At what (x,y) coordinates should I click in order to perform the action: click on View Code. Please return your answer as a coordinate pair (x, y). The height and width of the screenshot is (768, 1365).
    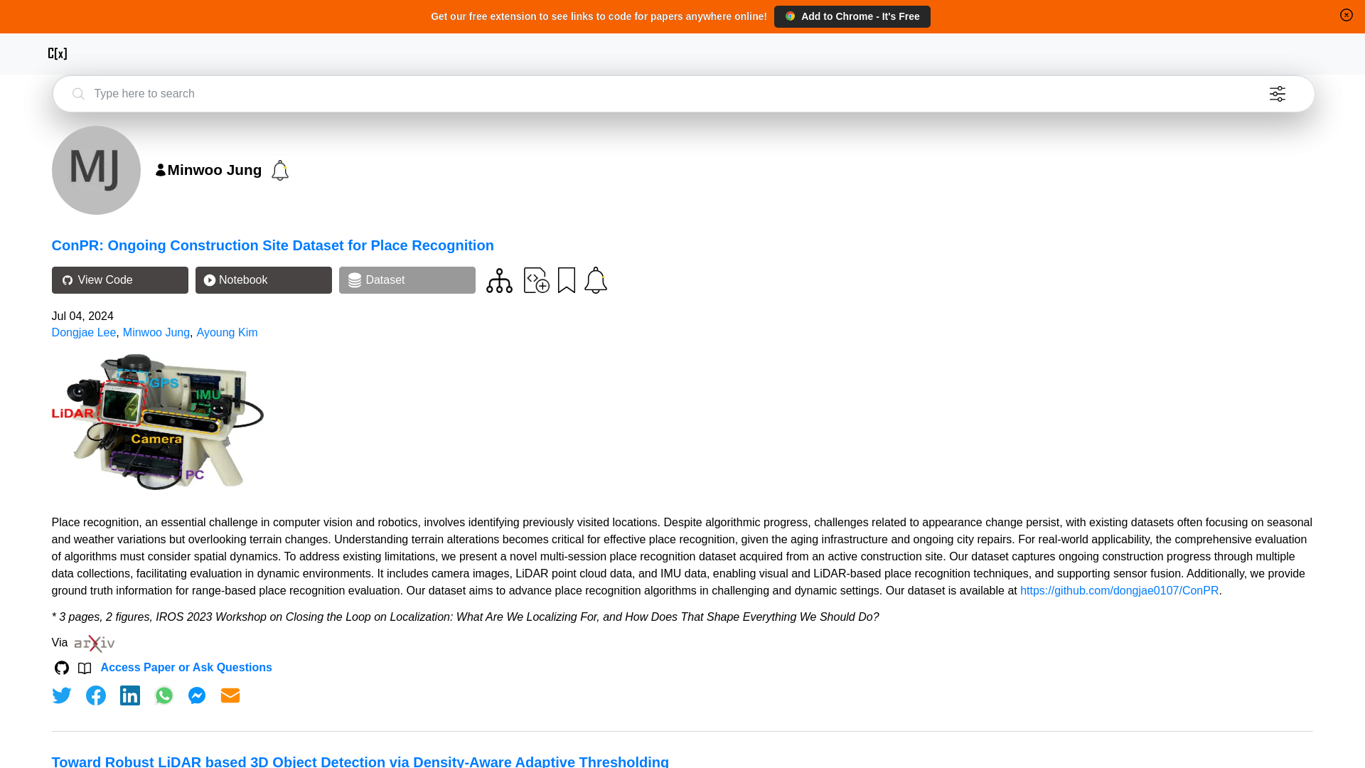
    Looking at the image, I should click on (119, 279).